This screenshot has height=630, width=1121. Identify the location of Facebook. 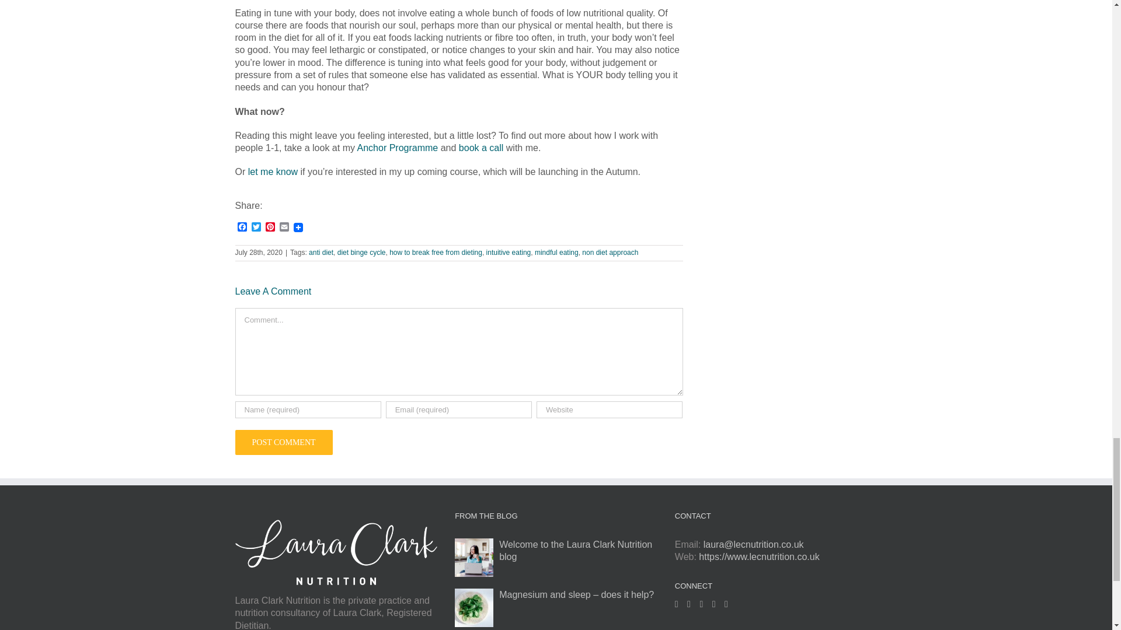
(242, 228).